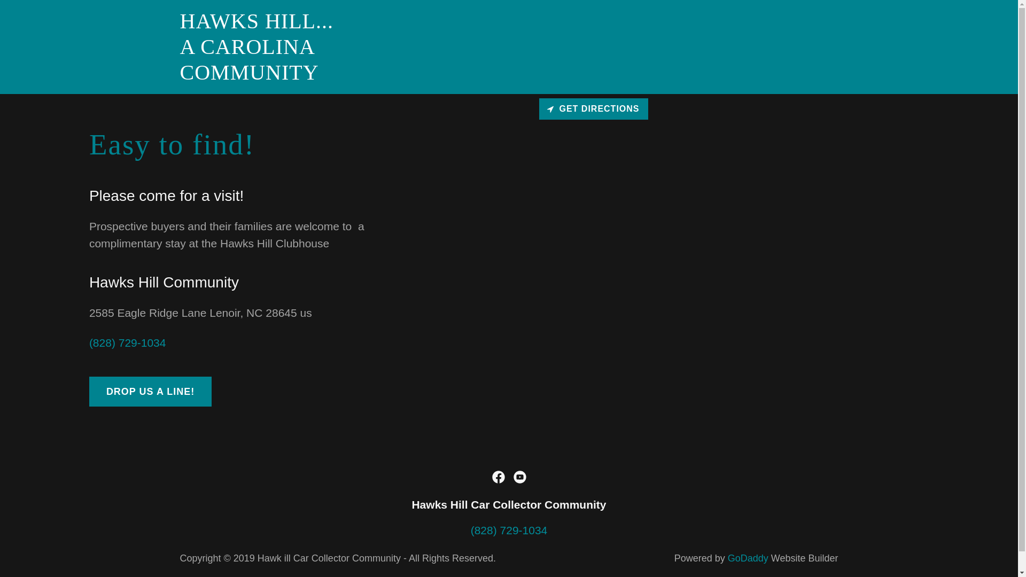 Image resolution: width=1026 pixels, height=577 pixels. Describe the element at coordinates (593, 108) in the screenshot. I see `GET DIRECTIONS` at that location.